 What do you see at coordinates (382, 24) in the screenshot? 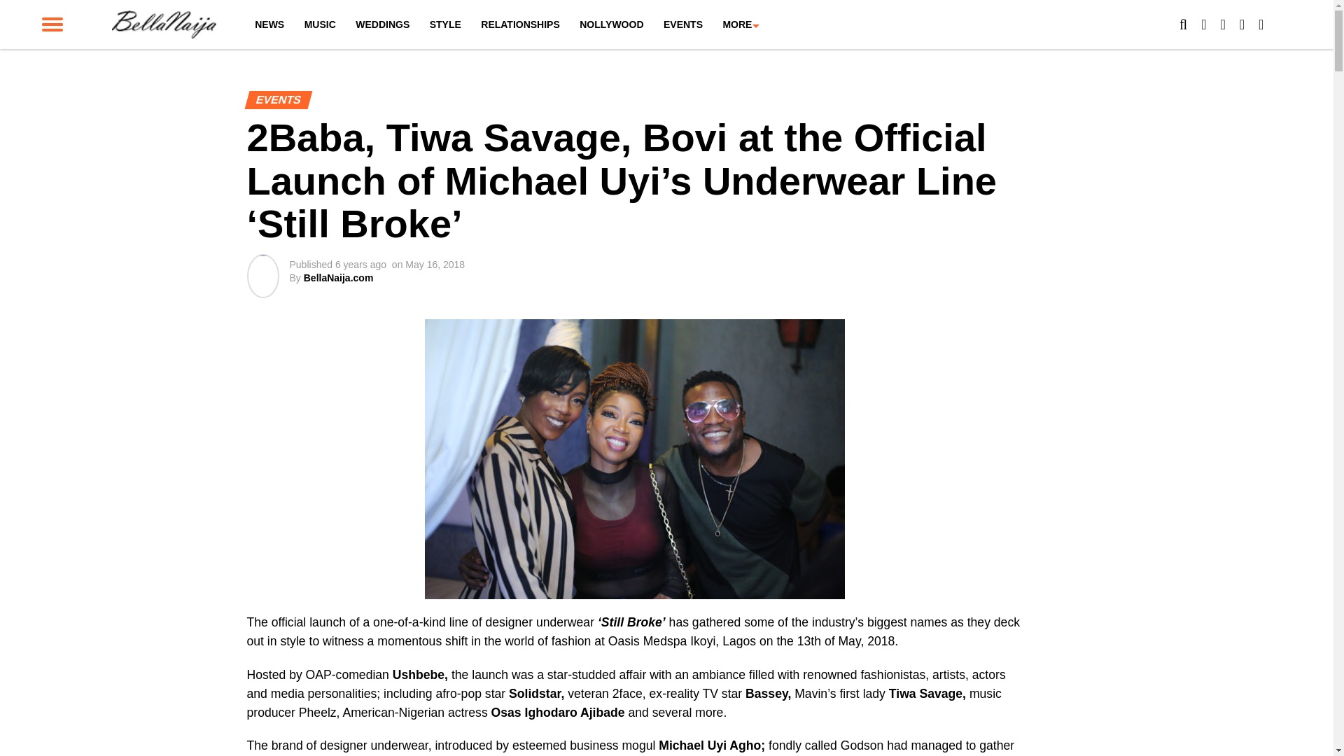
I see `WEDDINGS` at bounding box center [382, 24].